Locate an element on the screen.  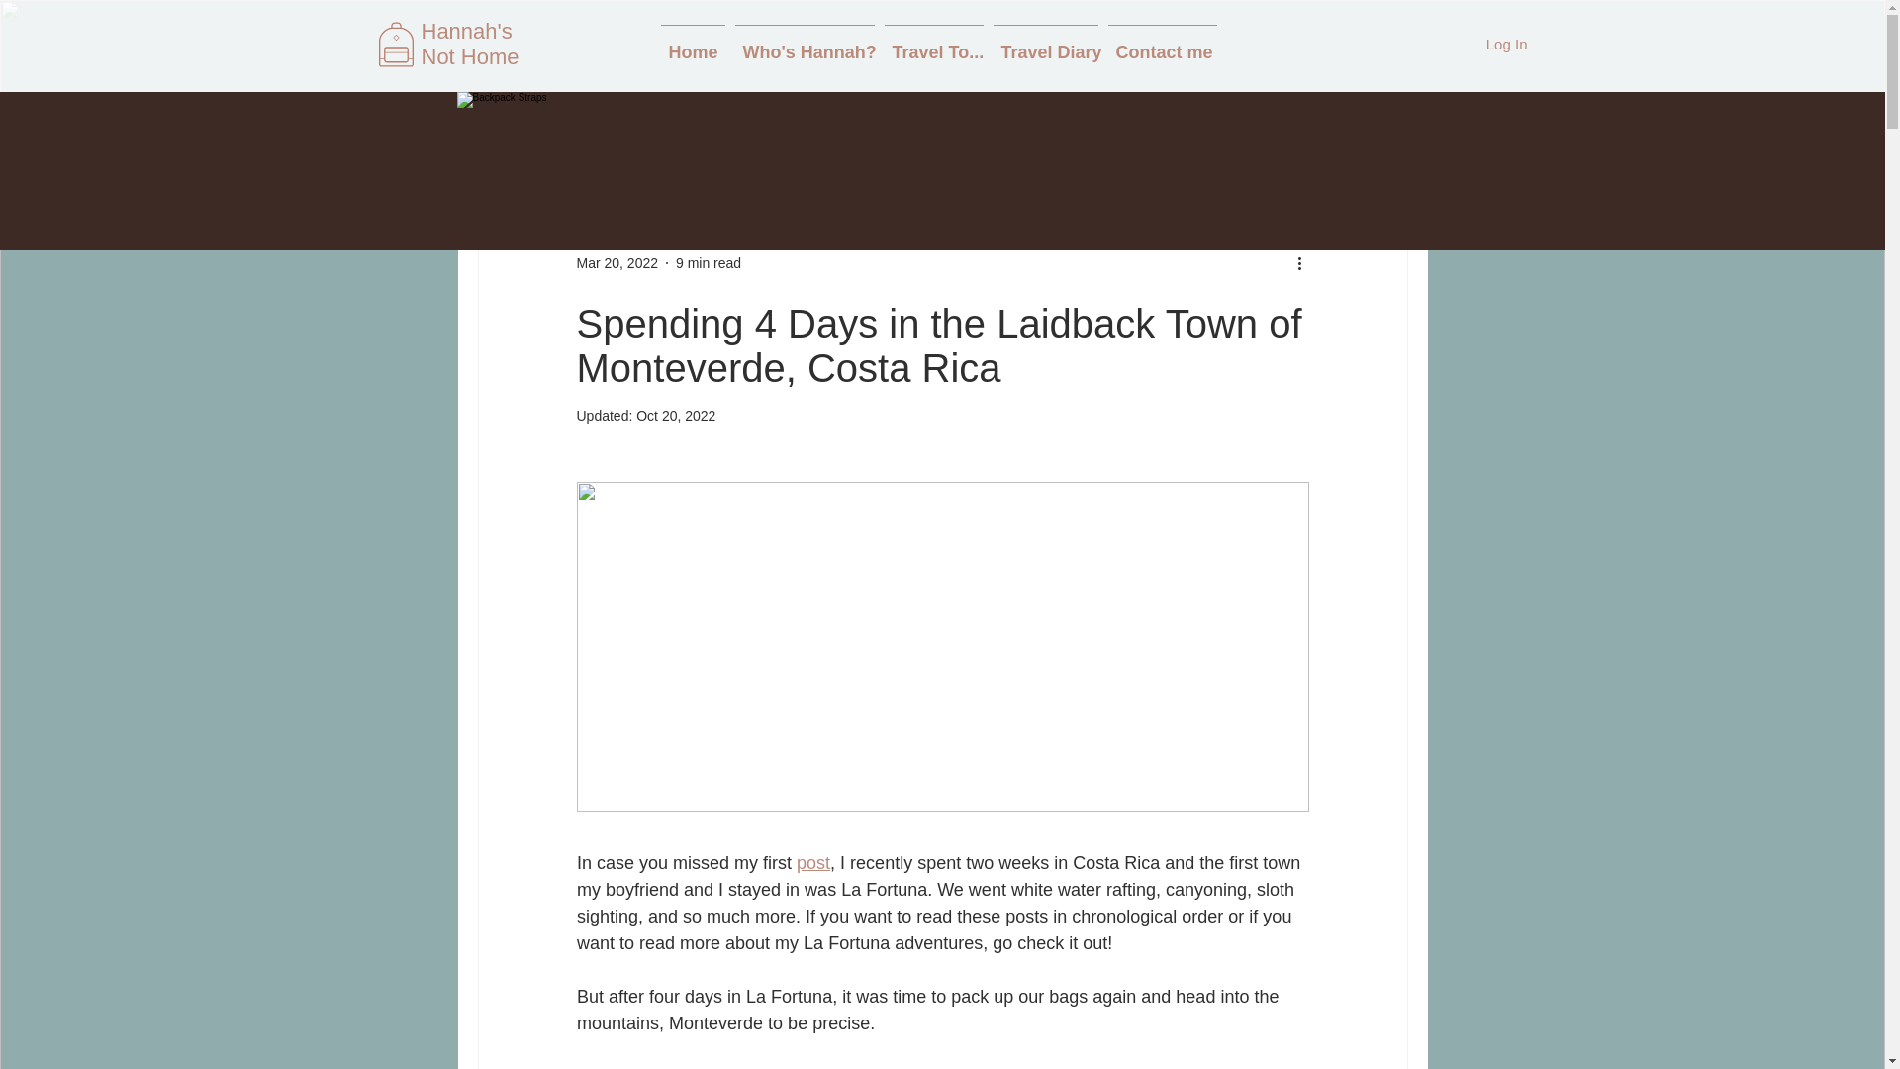
Trip Planning is located at coordinates (1047, 132).